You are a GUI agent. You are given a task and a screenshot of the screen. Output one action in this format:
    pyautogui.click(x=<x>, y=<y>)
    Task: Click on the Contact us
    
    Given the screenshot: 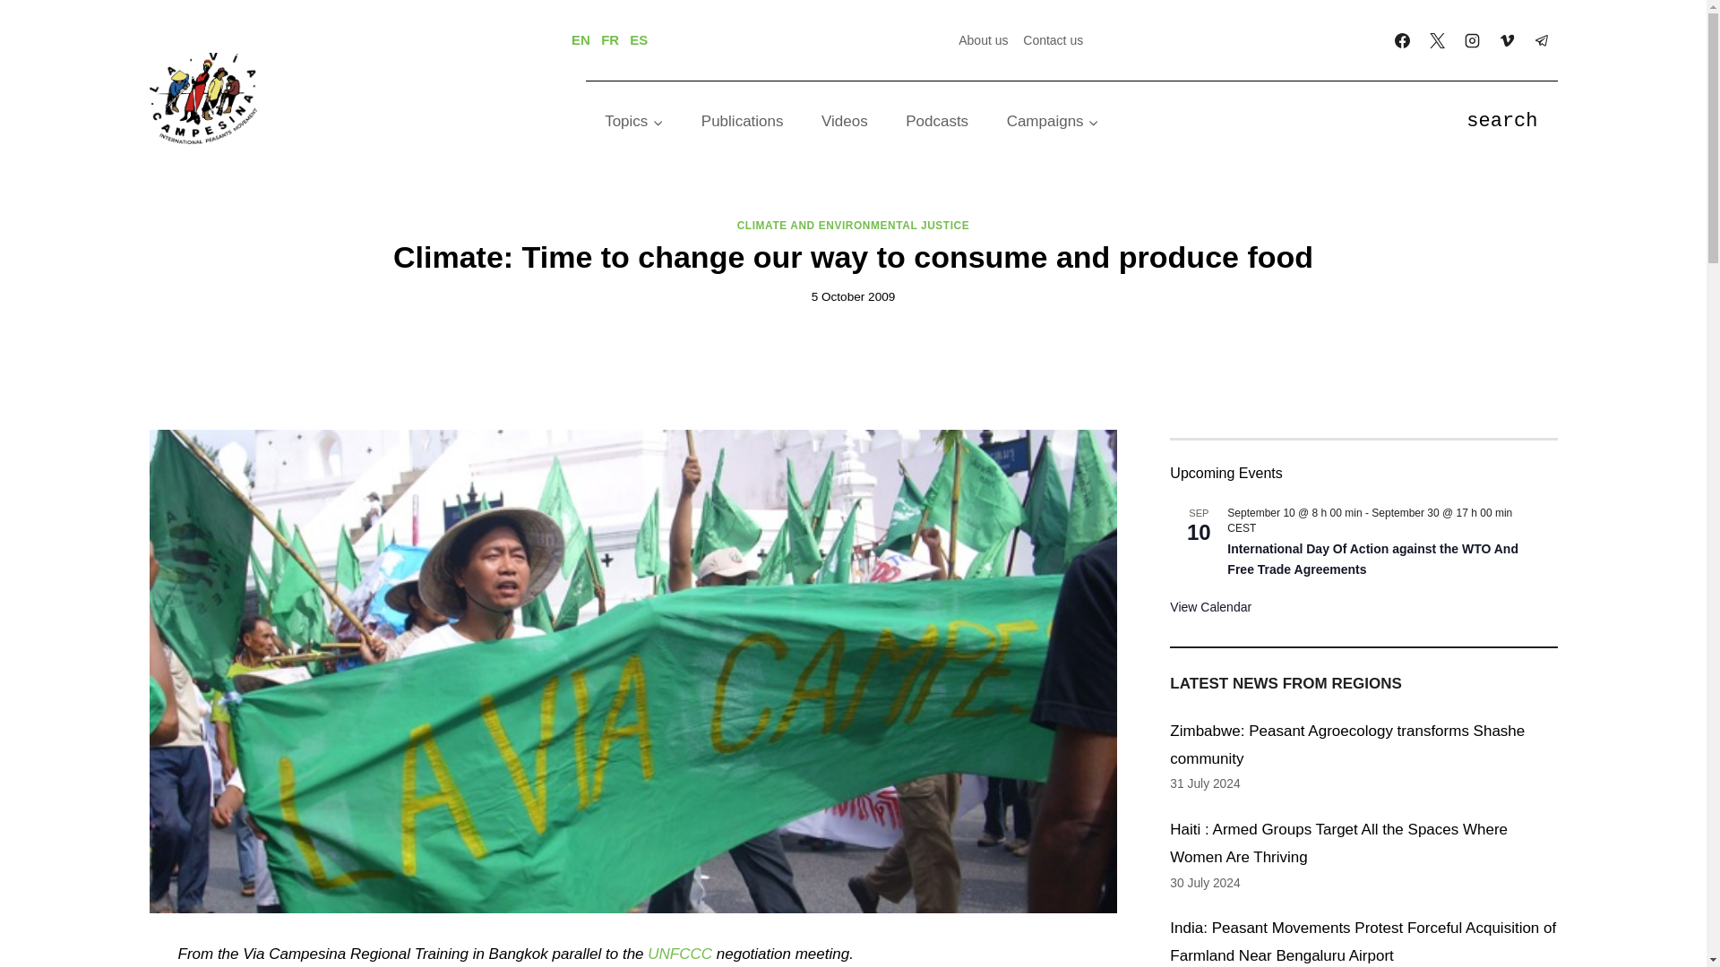 What is the action you would take?
    pyautogui.click(x=1053, y=39)
    